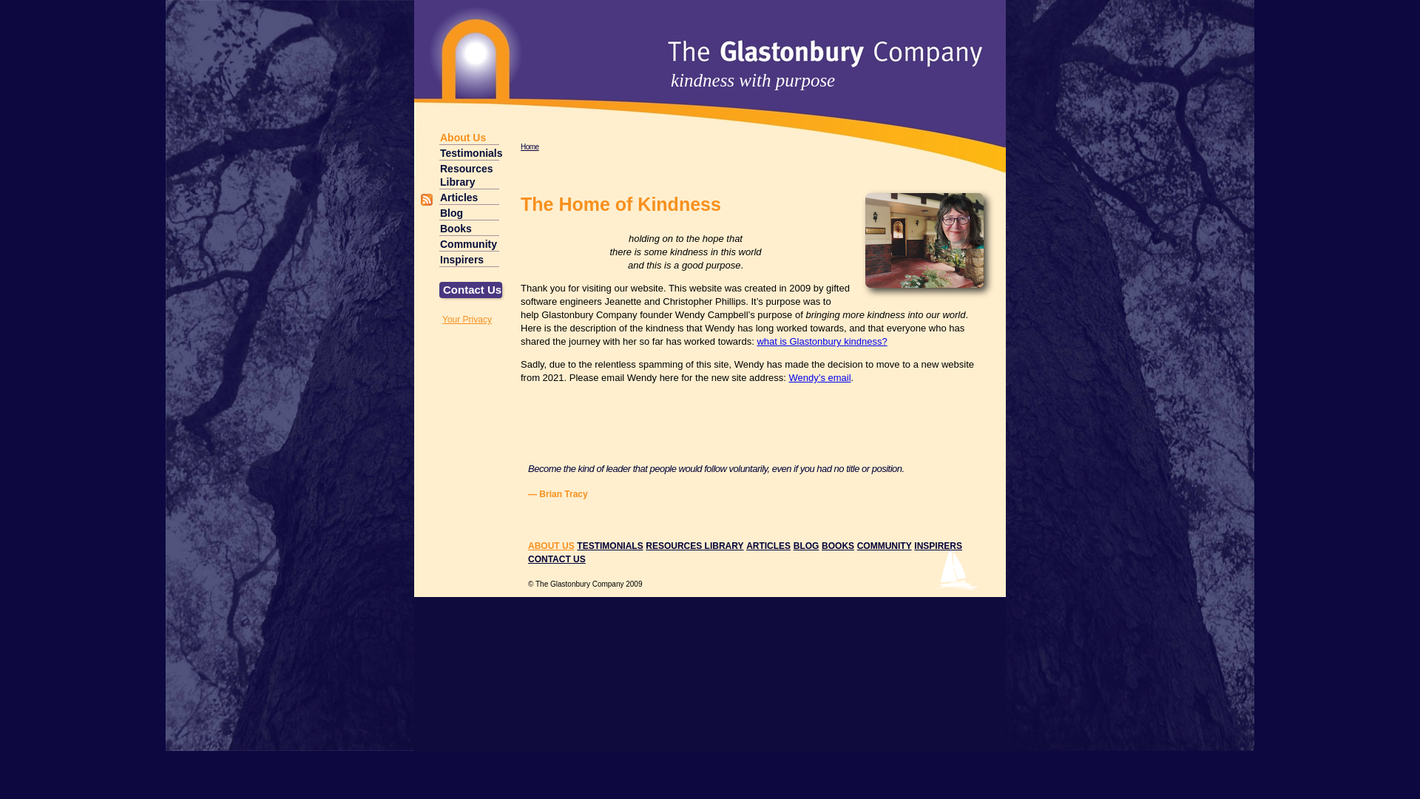 The width and height of the screenshot is (1420, 799). I want to click on Resources Library, so click(469, 175).